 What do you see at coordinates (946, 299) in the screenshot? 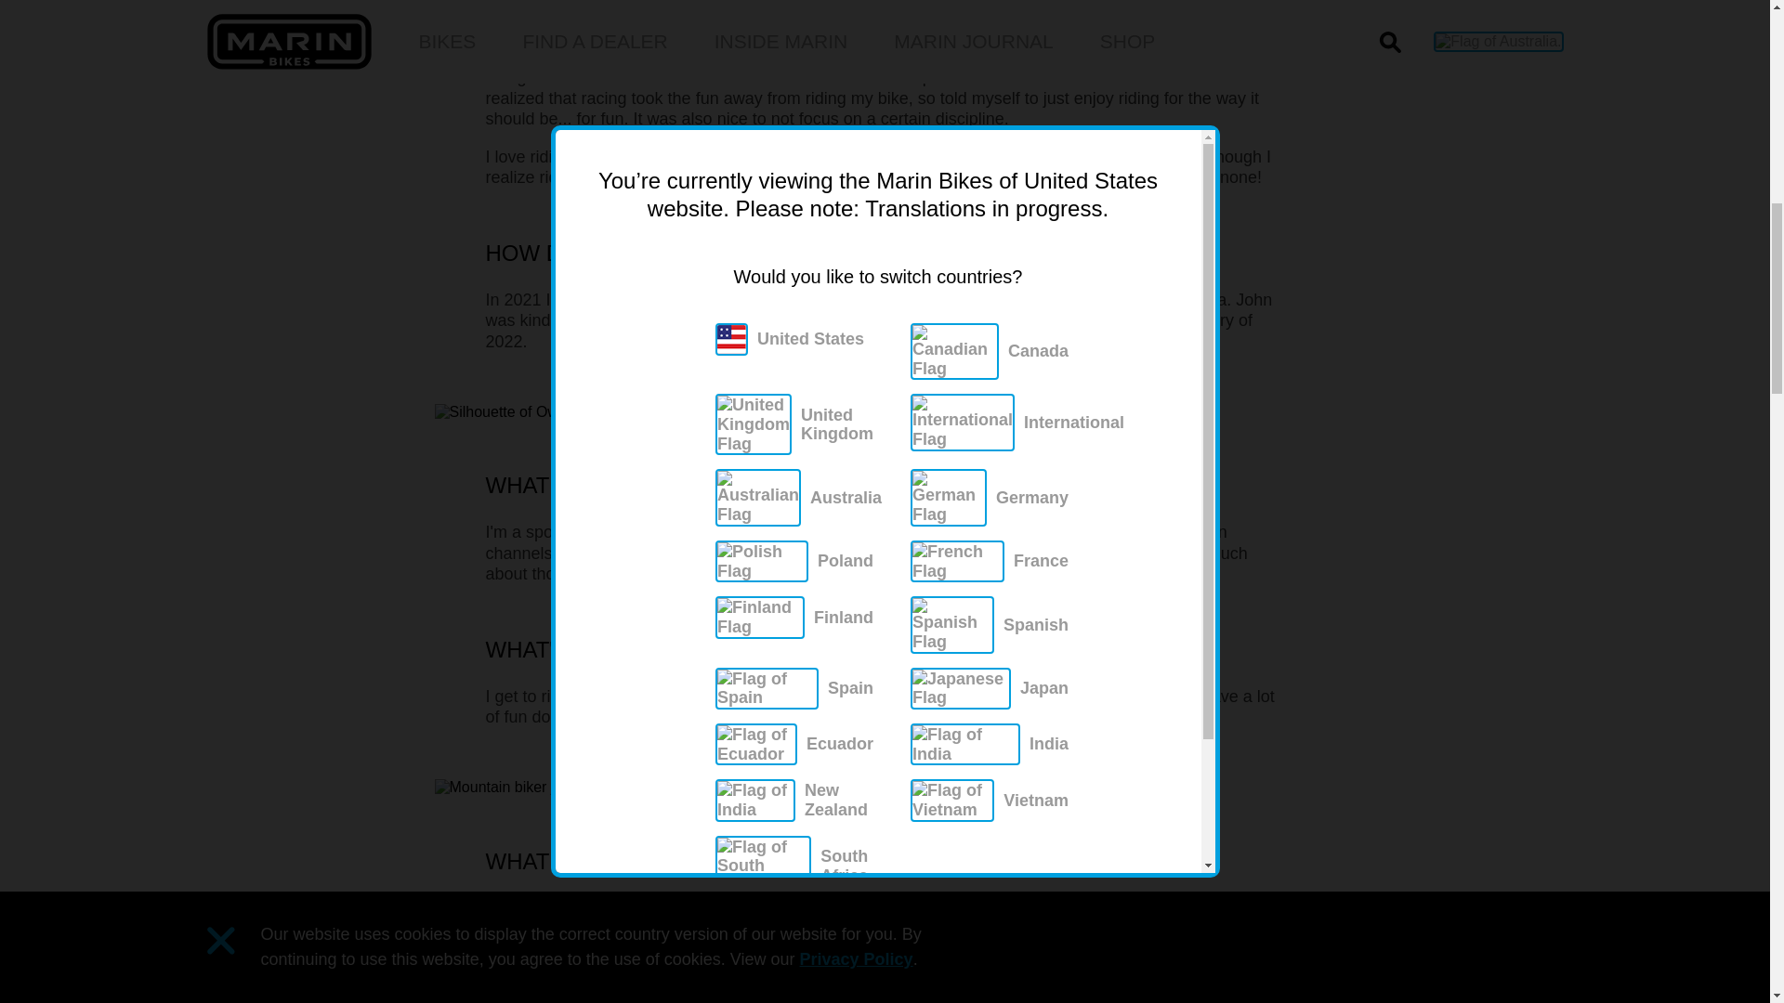
I see `John Oldale` at bounding box center [946, 299].